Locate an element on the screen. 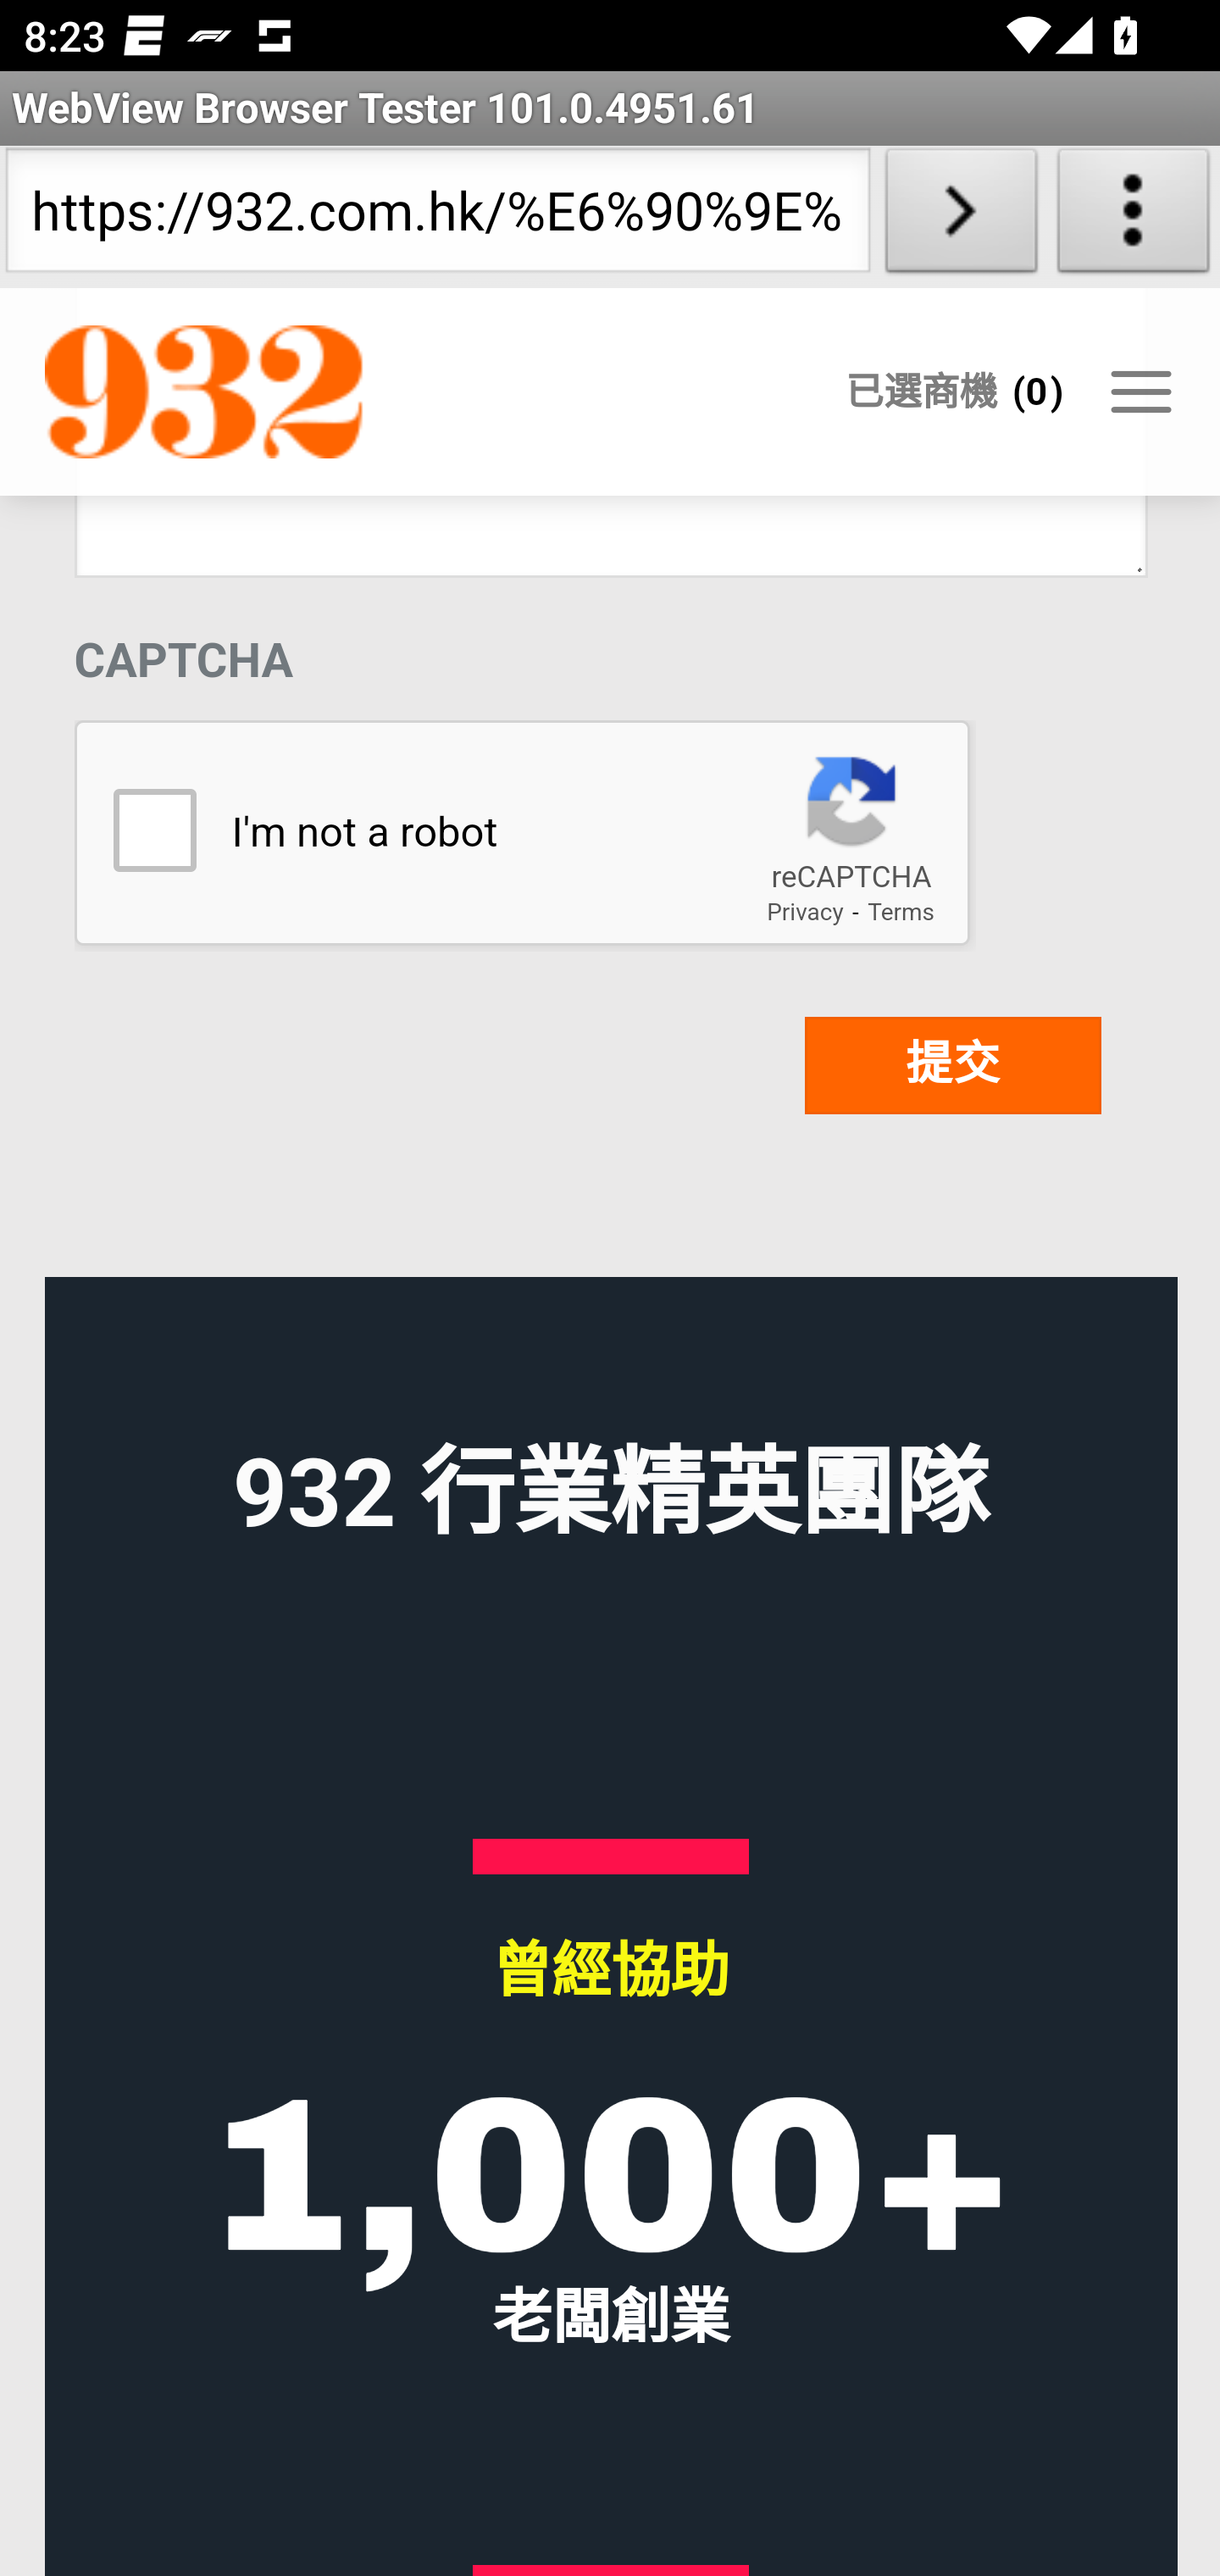 Image resolution: width=1220 pixels, height=2576 pixels. Privacy is located at coordinates (804, 912).